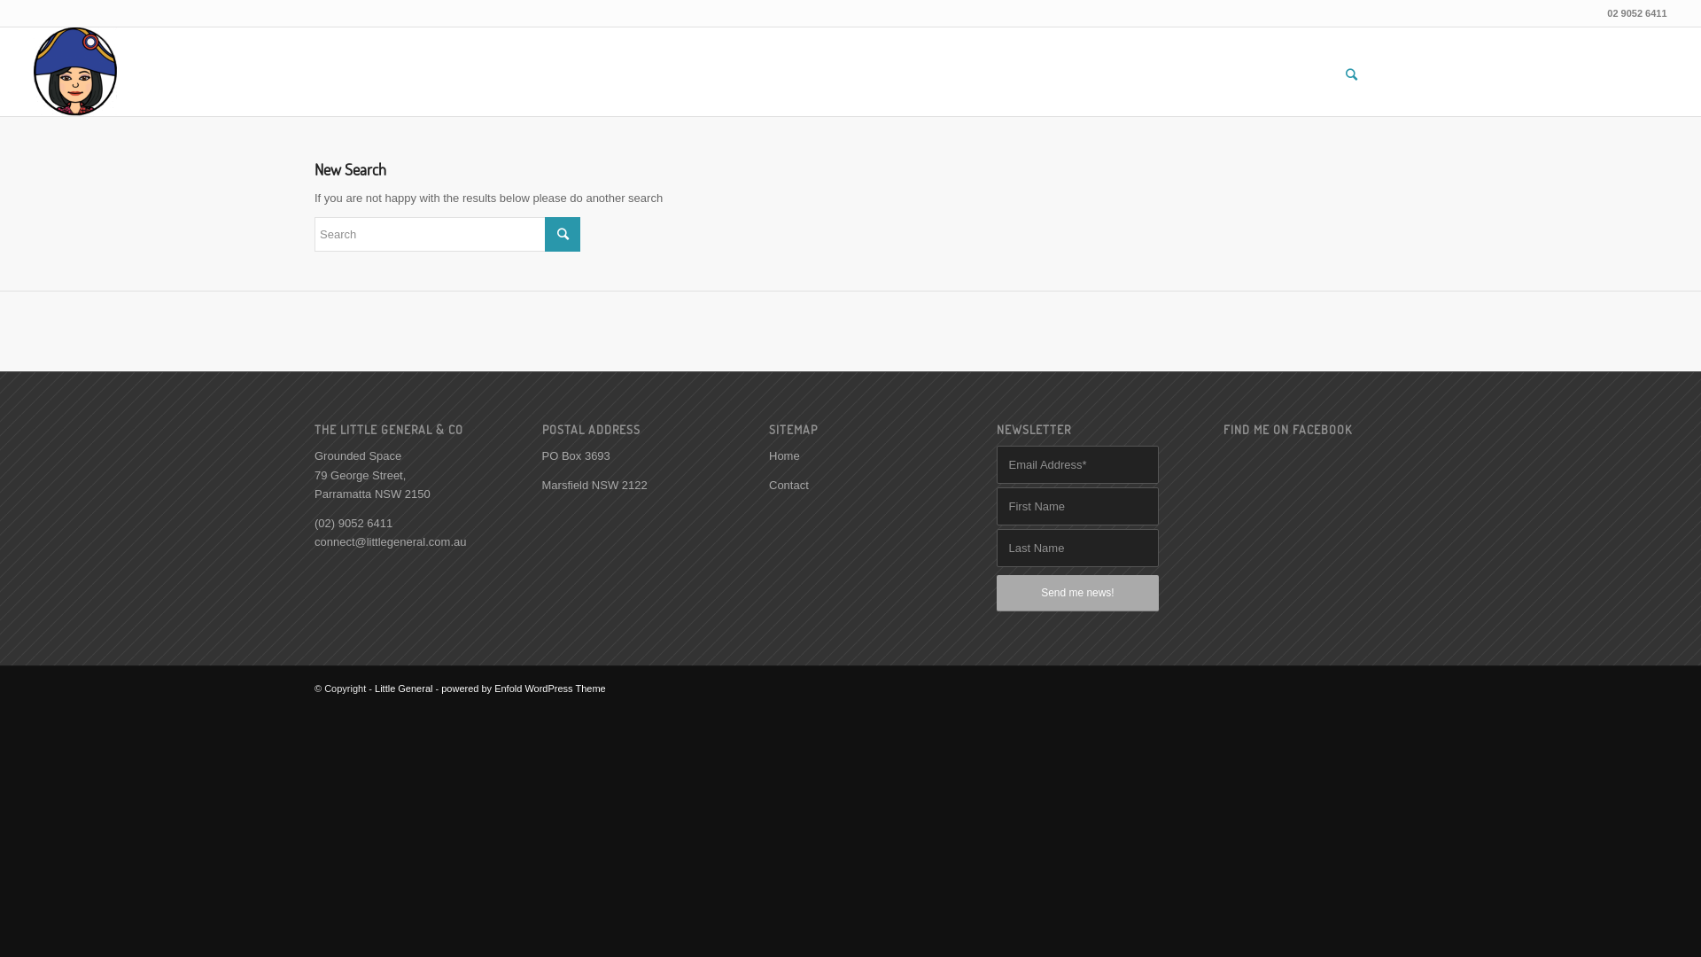  Describe the element at coordinates (390, 542) in the screenshot. I see `connect@littlegeneral.com.au` at that location.